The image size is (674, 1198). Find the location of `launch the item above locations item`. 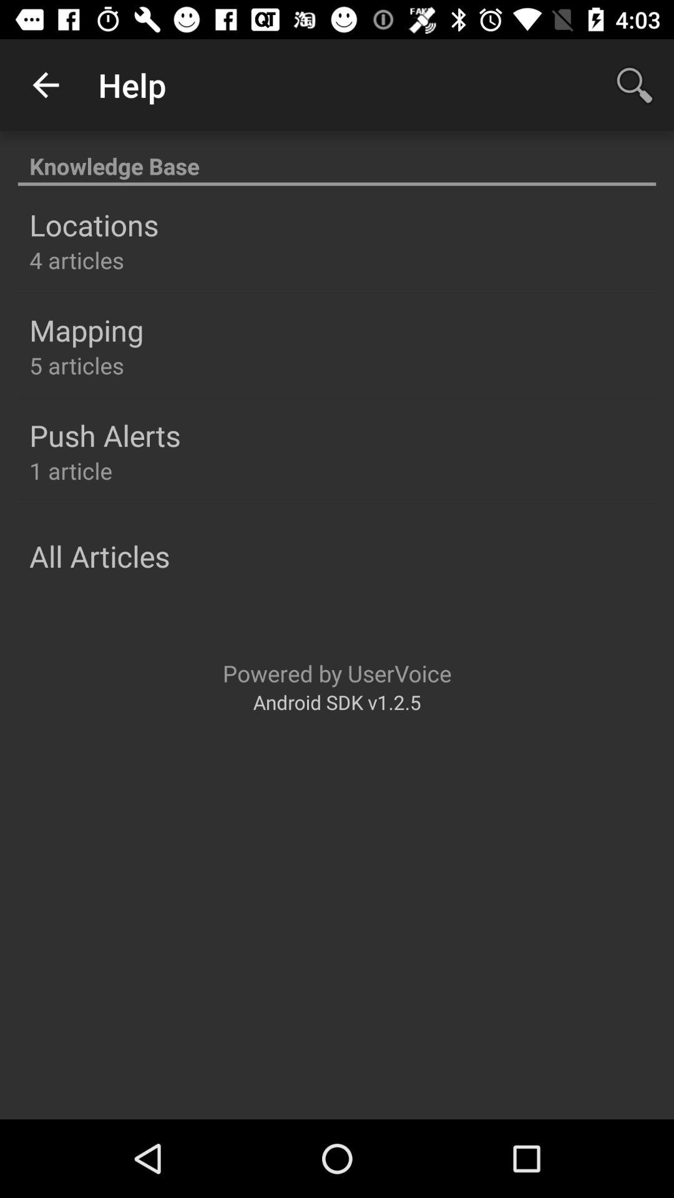

launch the item above locations item is located at coordinates (337, 160).